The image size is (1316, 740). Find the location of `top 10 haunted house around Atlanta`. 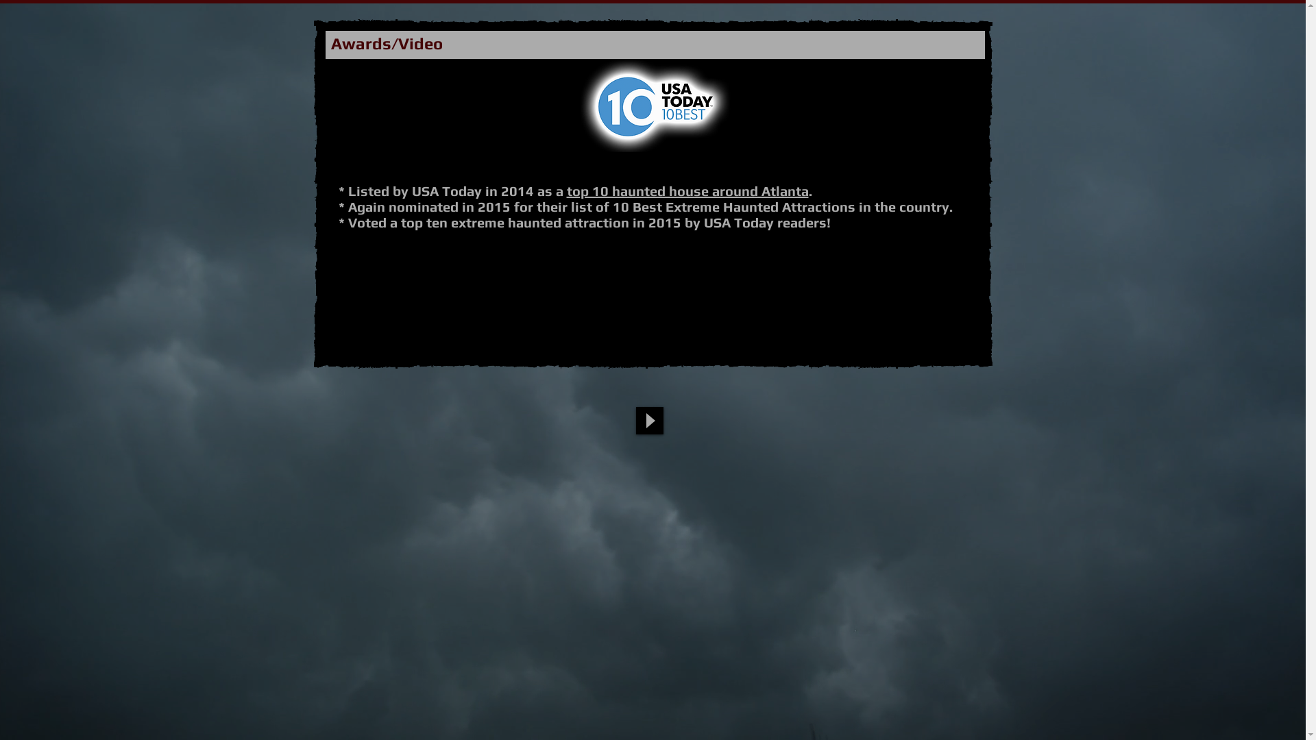

top 10 haunted house around Atlanta is located at coordinates (687, 190).